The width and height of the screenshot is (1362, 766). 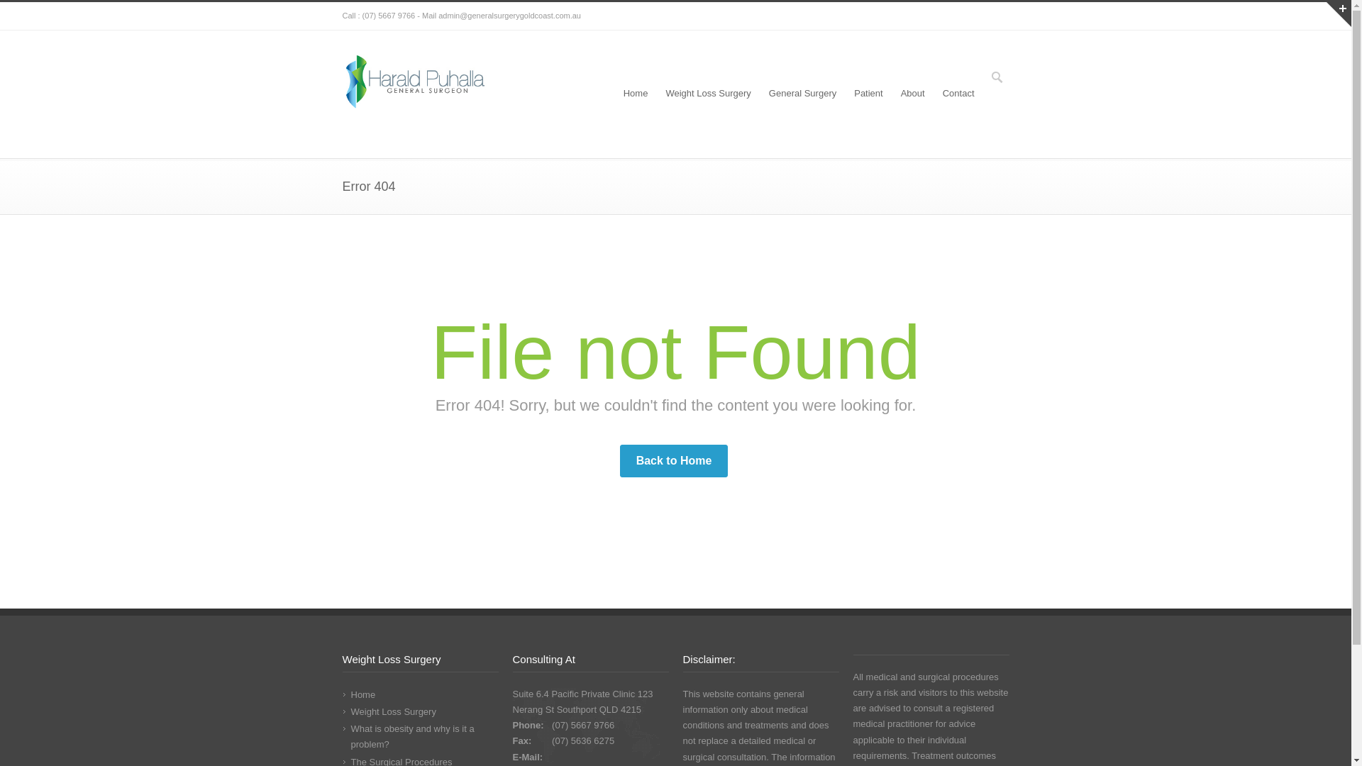 I want to click on Home, so click(x=636, y=94).